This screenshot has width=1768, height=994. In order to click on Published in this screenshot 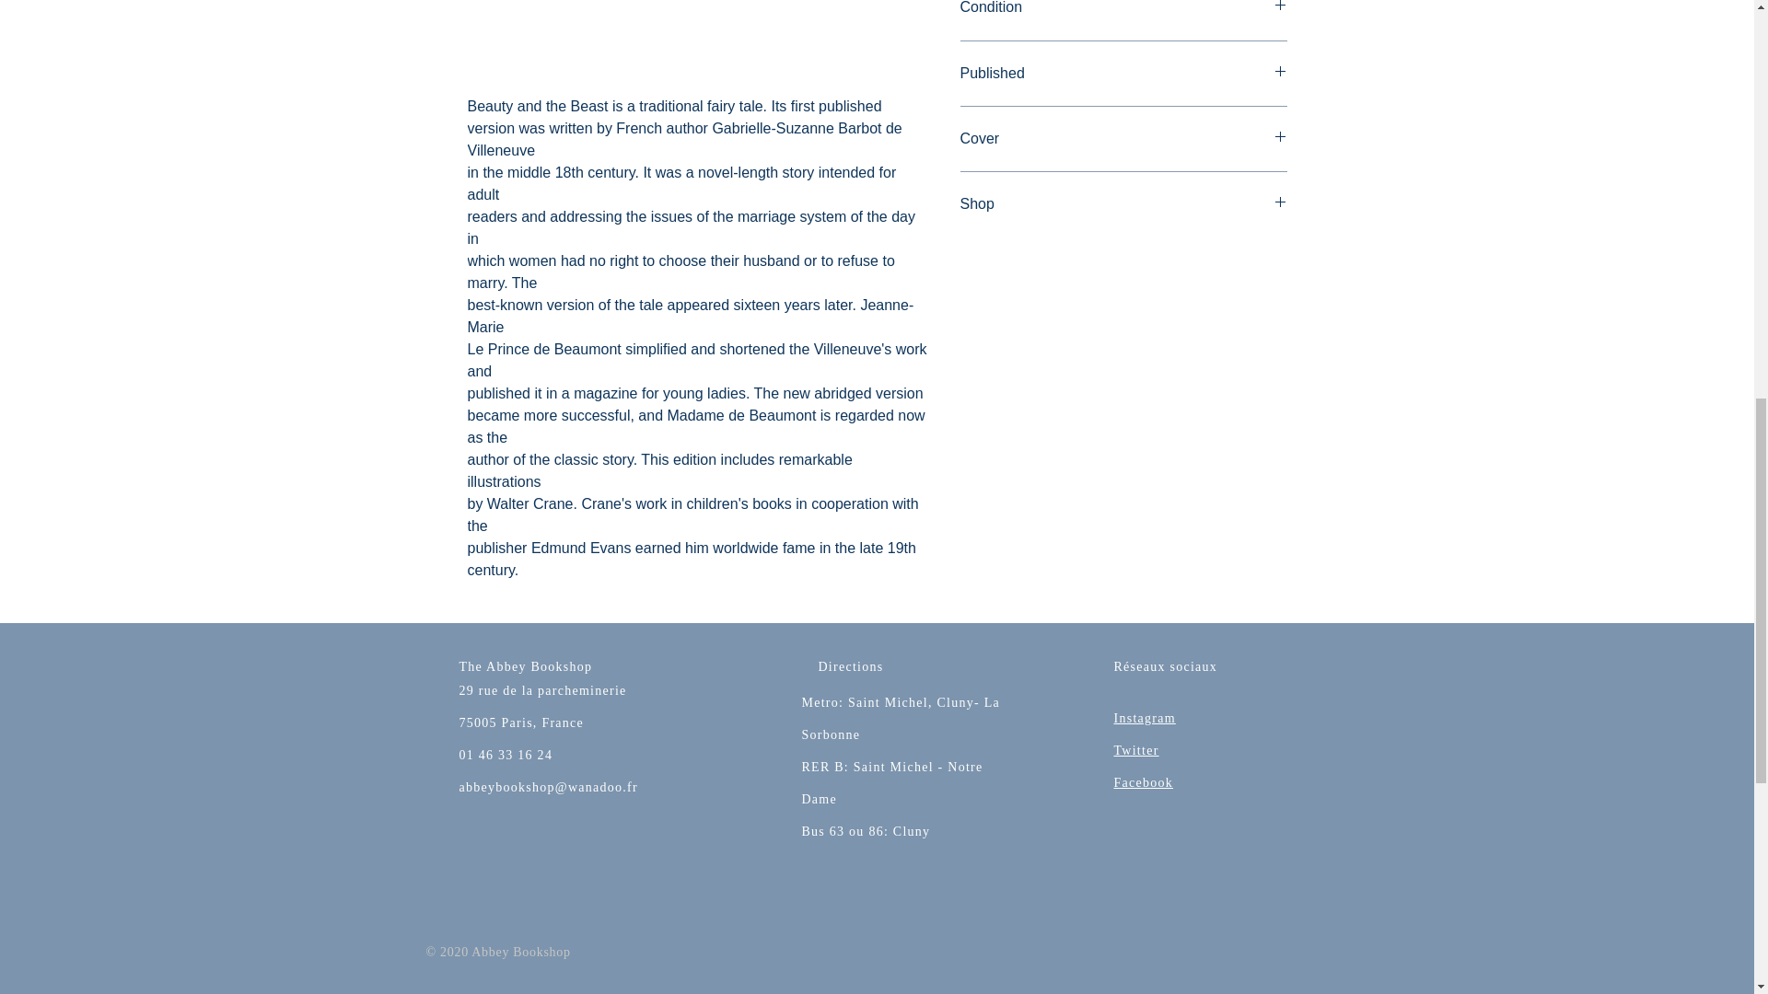, I will do `click(1123, 74)`.